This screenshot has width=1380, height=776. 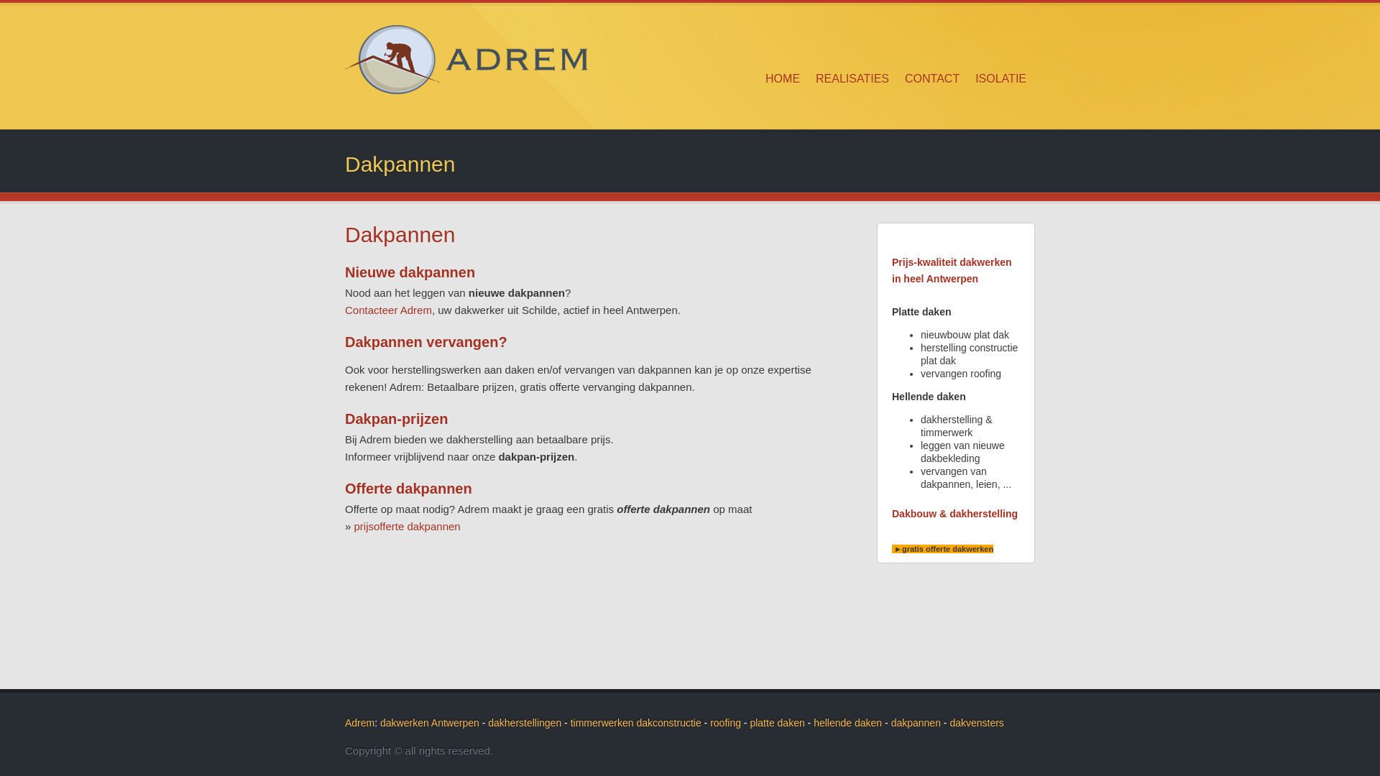 I want to click on platte daken, so click(x=777, y=723).